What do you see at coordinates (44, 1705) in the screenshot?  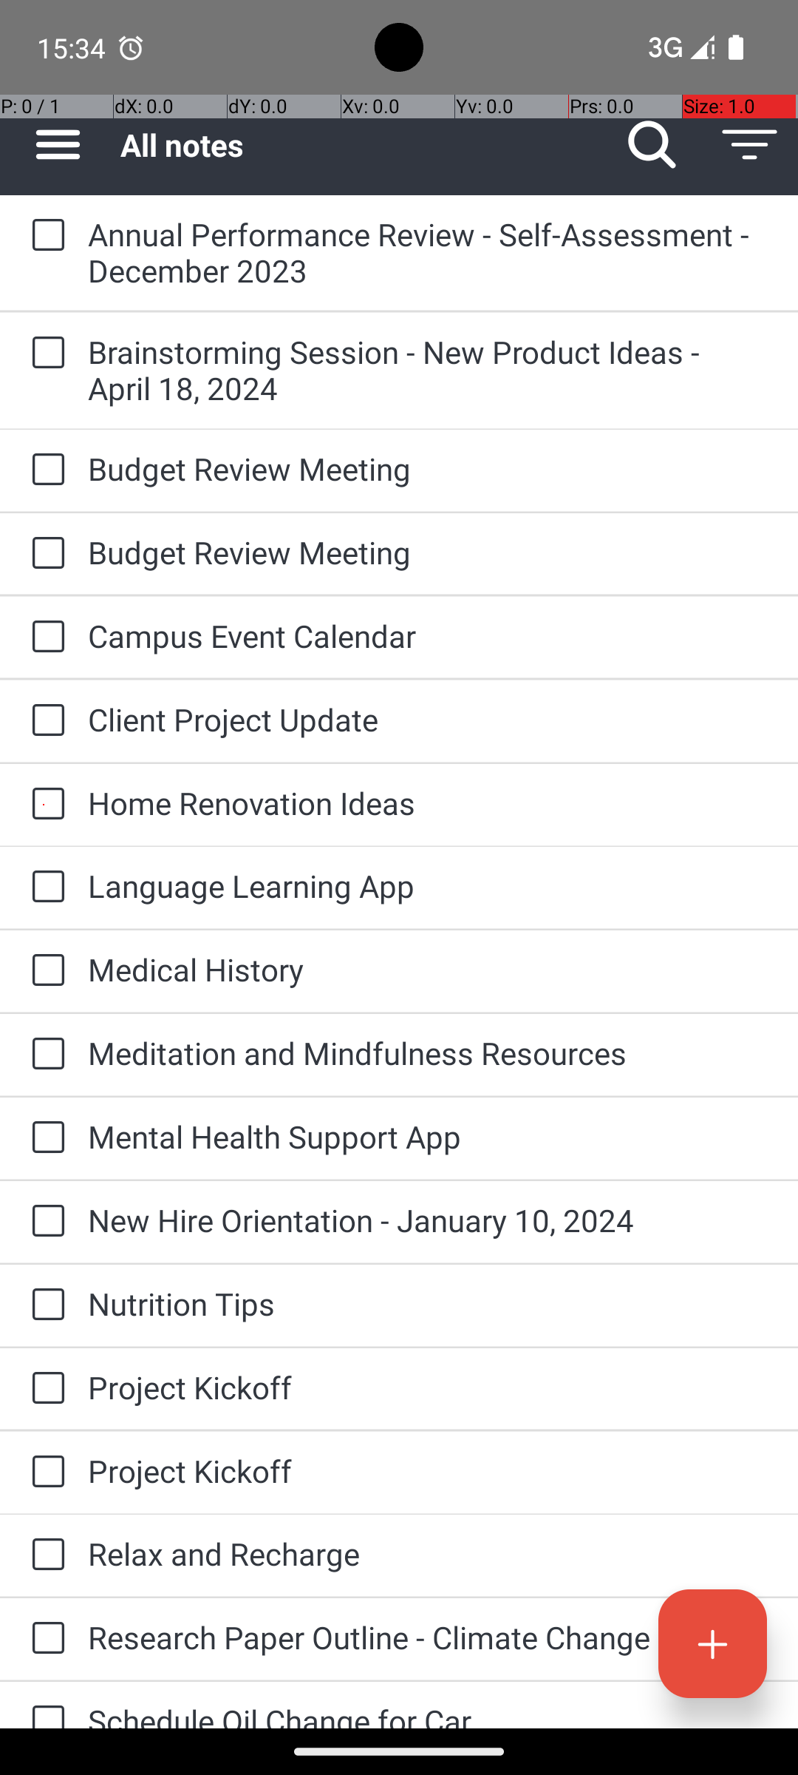 I see `to-do: Schedule Oil Change for Car` at bounding box center [44, 1705].